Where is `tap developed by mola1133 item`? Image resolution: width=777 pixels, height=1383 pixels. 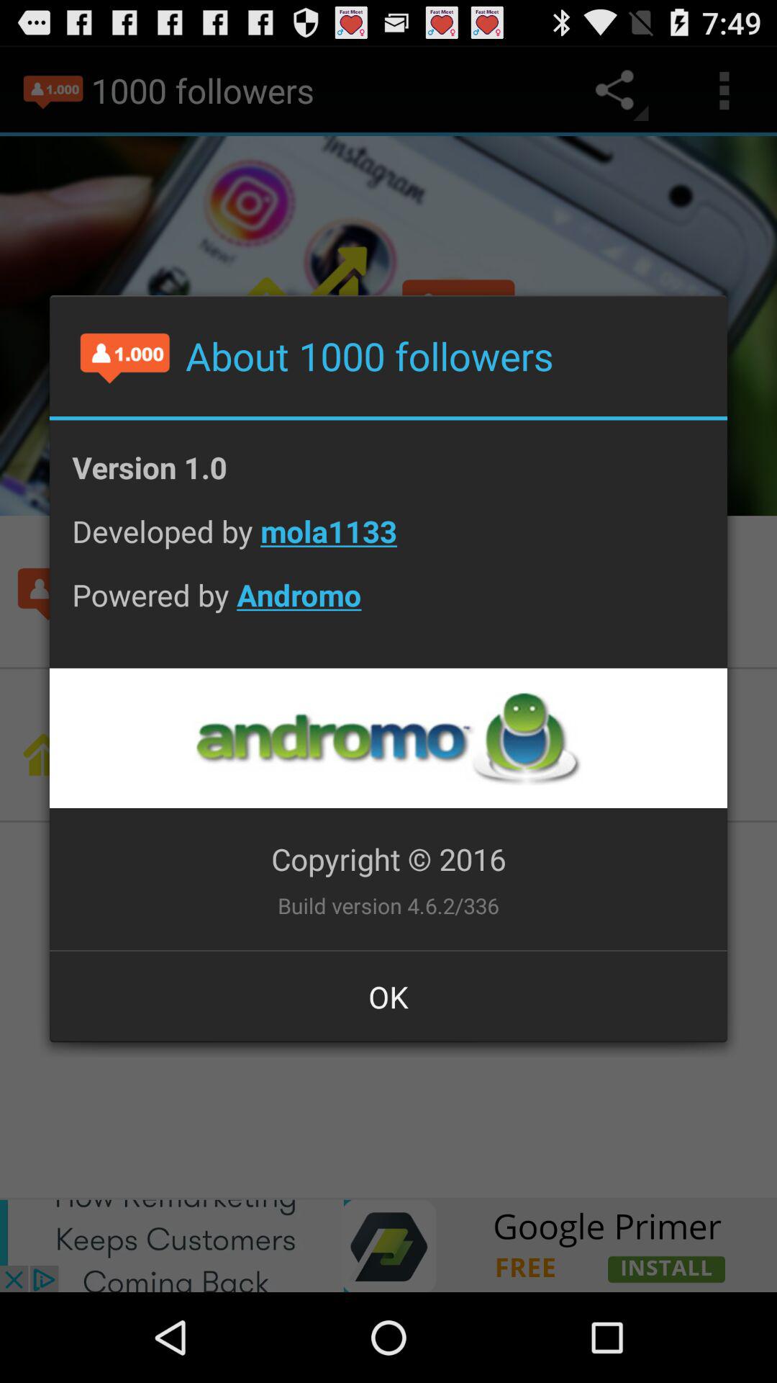 tap developed by mola1133 item is located at coordinates (388, 542).